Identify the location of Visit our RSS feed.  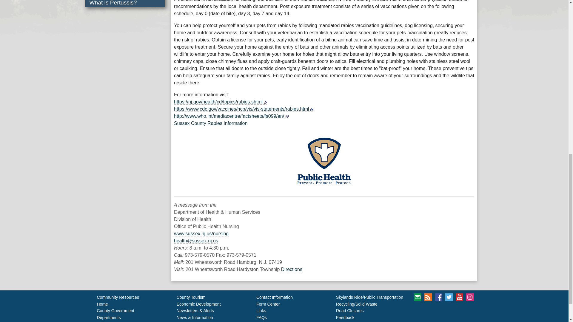
(428, 297).